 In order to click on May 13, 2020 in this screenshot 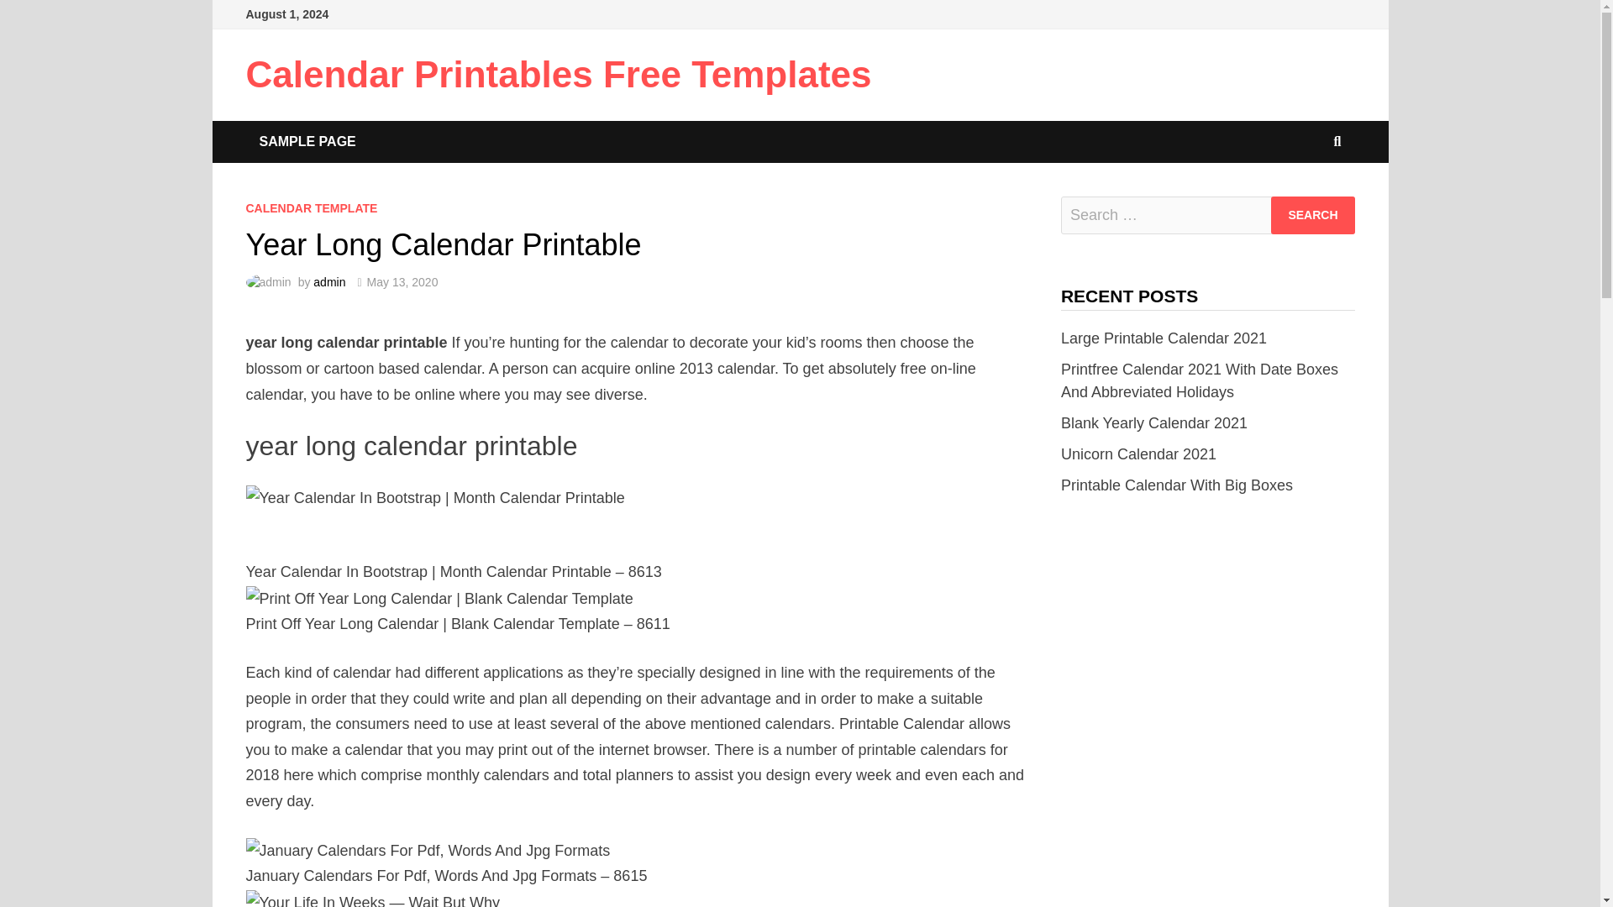, I will do `click(403, 282)`.